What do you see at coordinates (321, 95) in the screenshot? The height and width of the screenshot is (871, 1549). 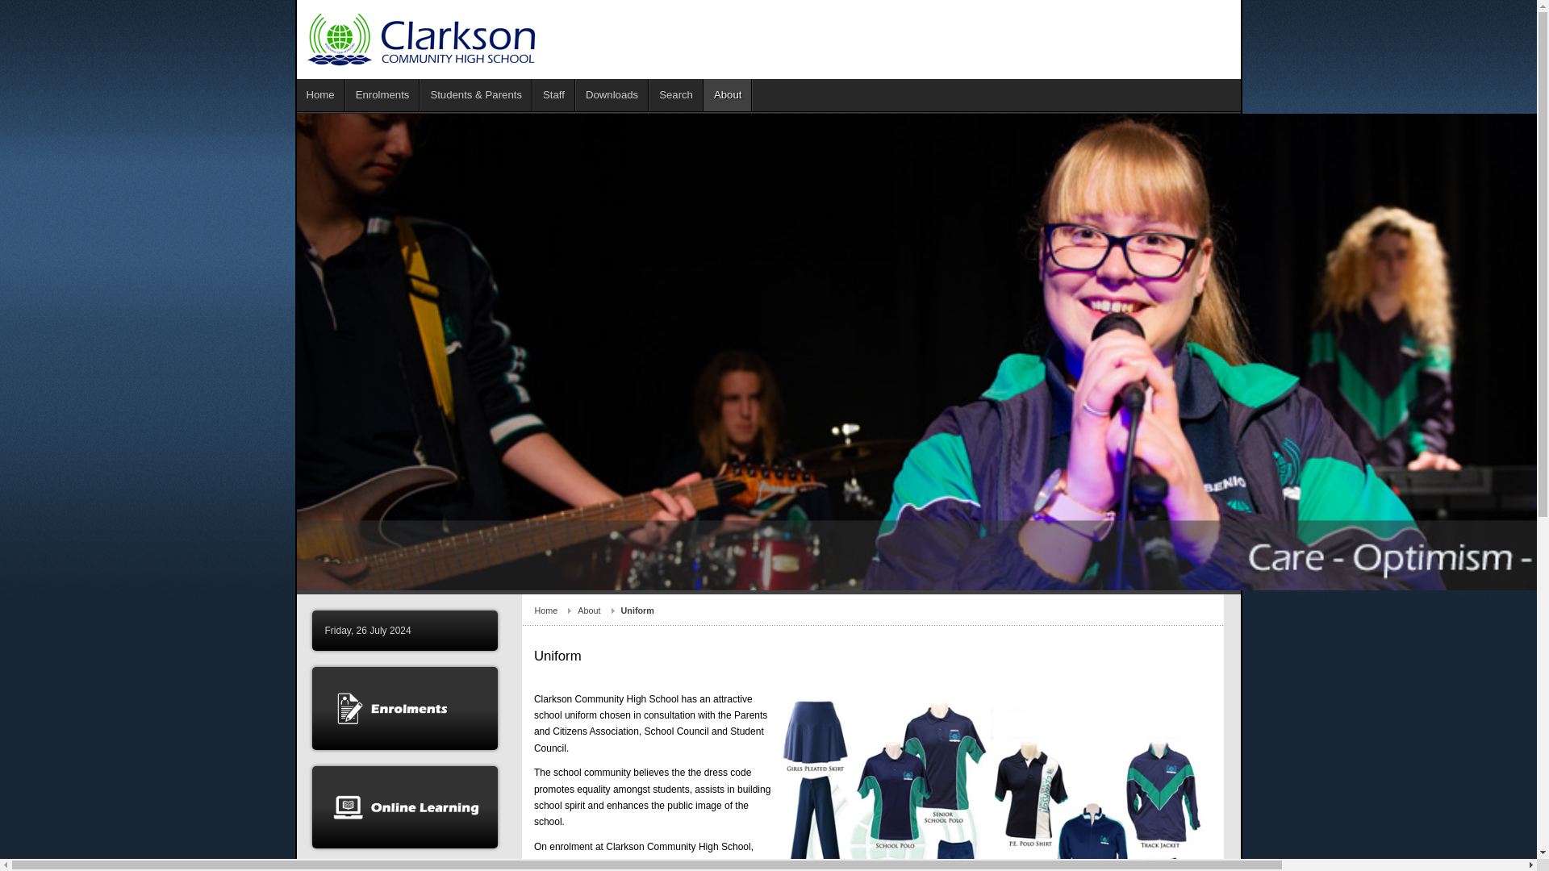 I see `Home` at bounding box center [321, 95].